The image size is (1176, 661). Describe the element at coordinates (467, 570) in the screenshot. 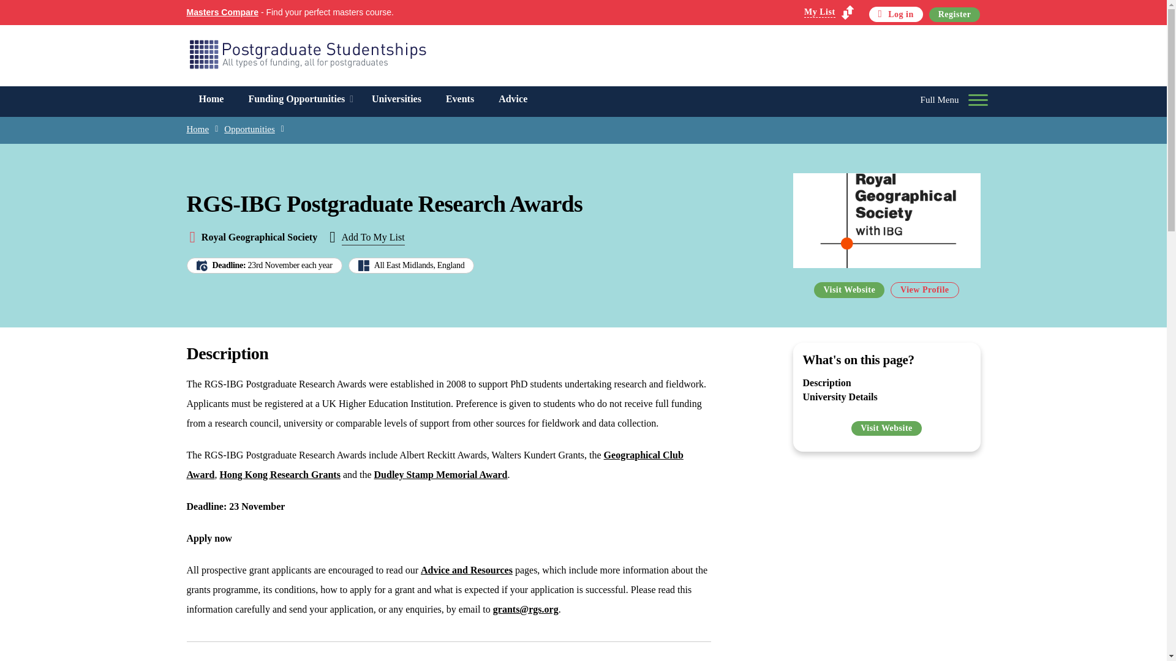

I see `Advice and Resources` at that location.